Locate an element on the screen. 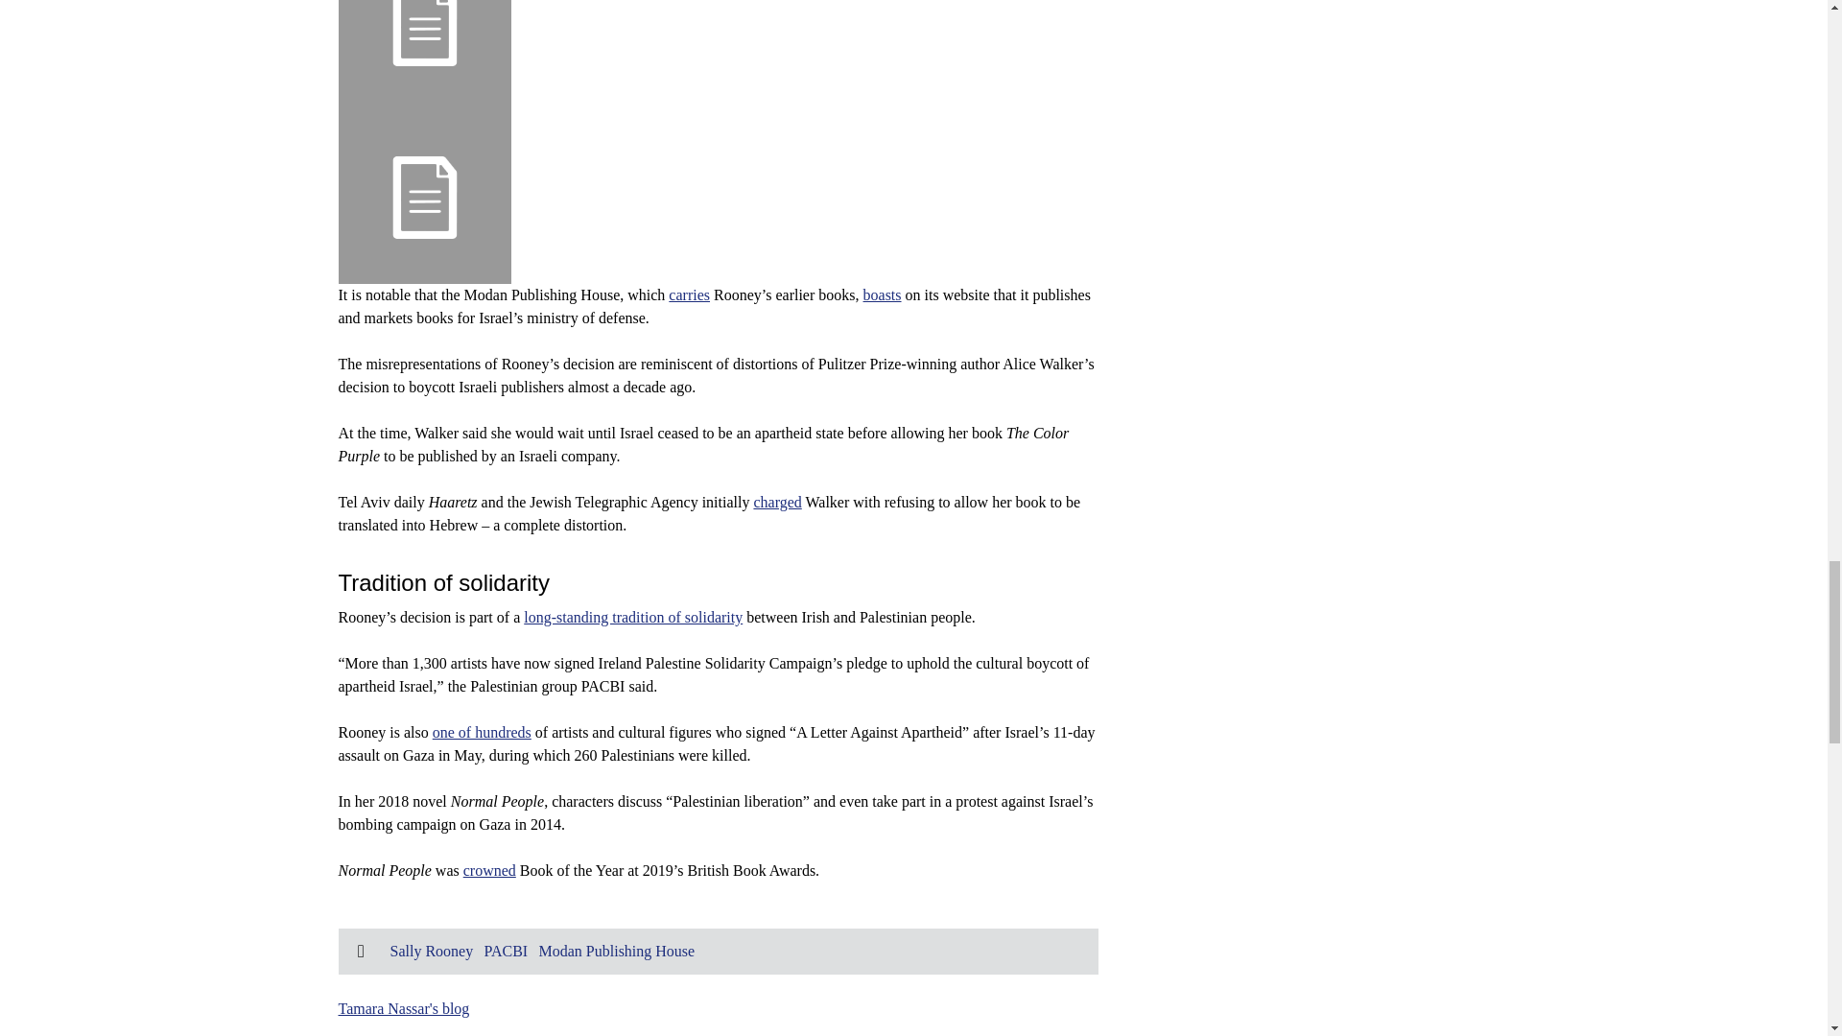 The height and width of the screenshot is (1036, 1842). long-standing tradition of solidarity is located at coordinates (632, 618).